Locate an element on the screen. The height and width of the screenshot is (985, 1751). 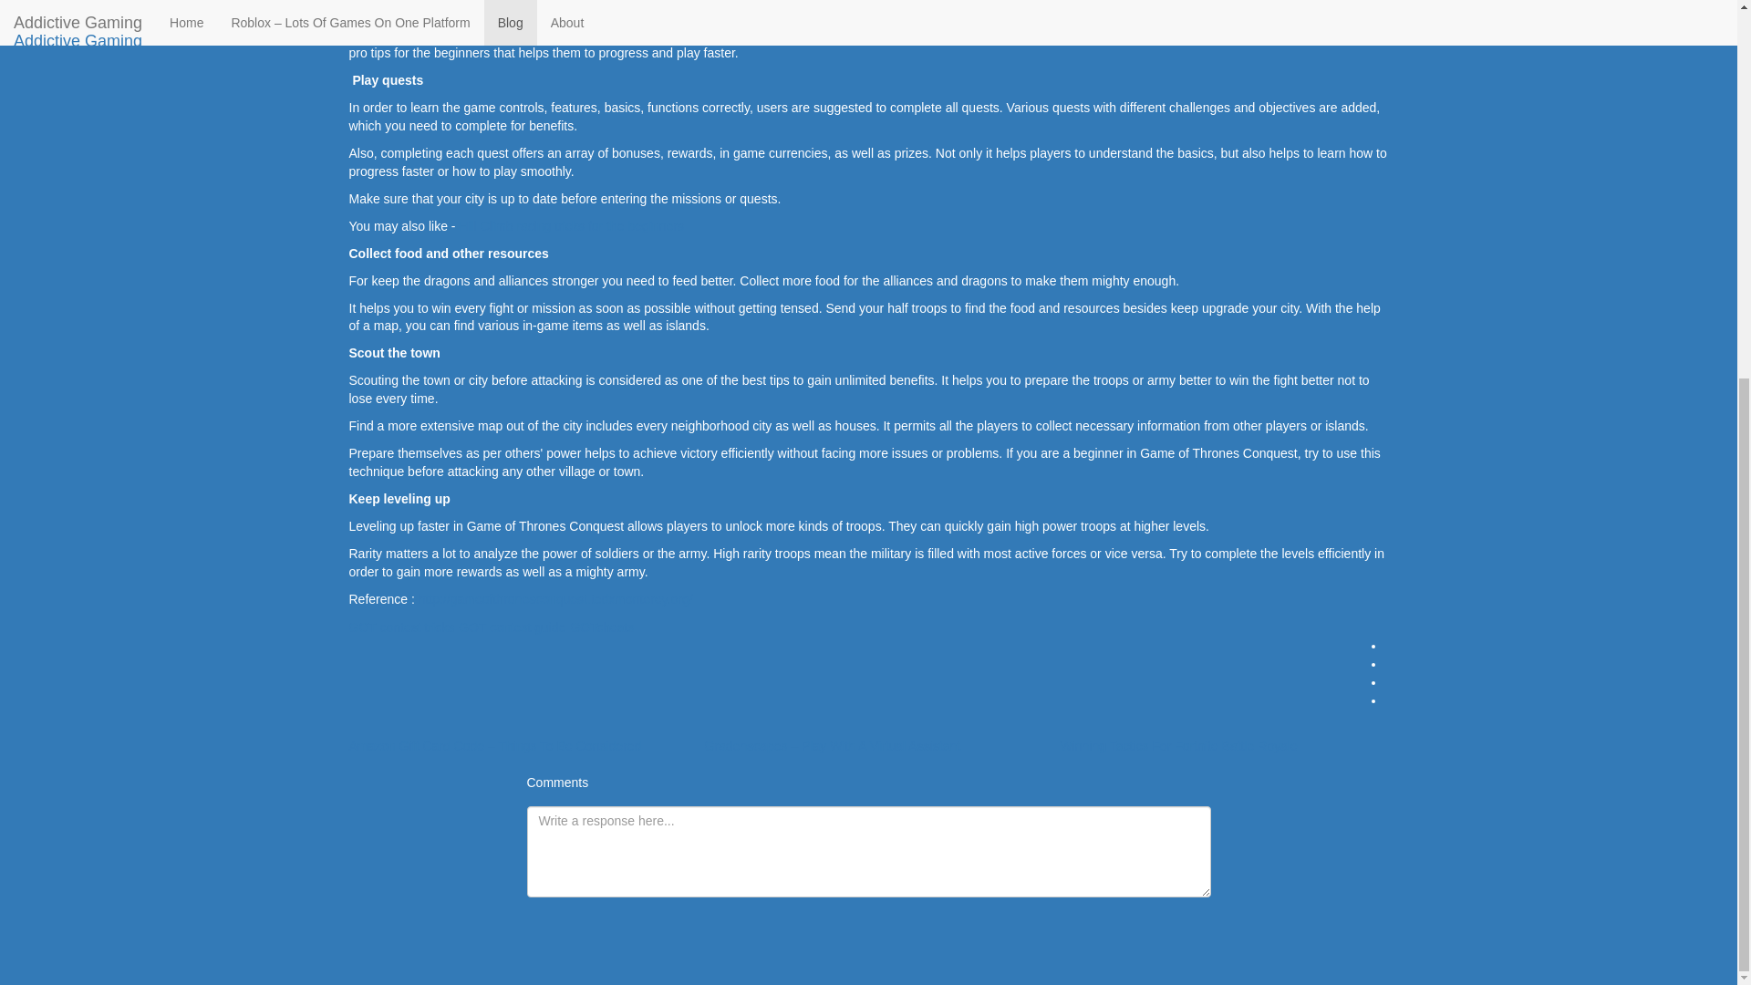
GOTcheats is located at coordinates (602, 627).